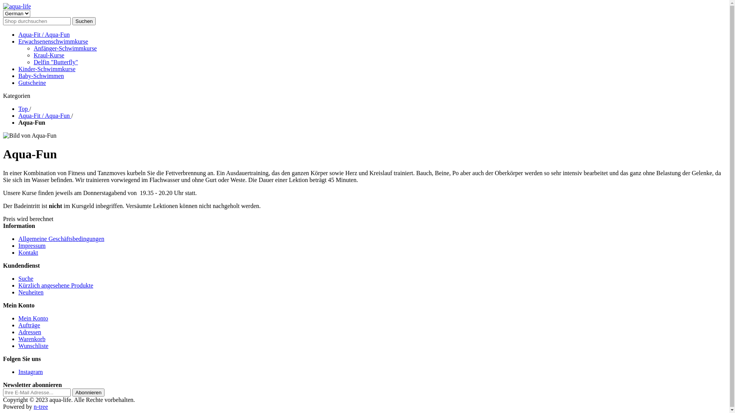  I want to click on Wunschliste, so click(33, 346).